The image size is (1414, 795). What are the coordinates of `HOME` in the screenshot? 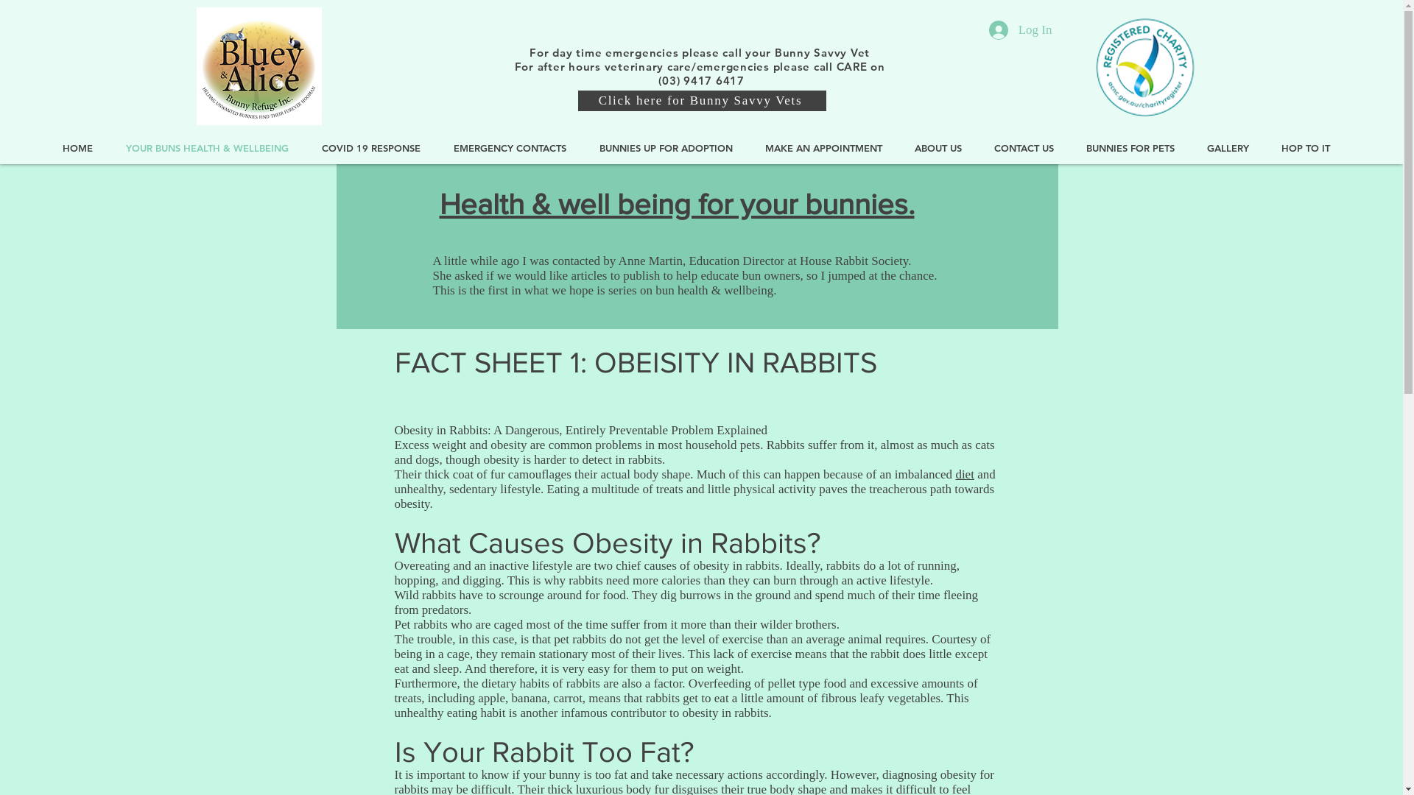 It's located at (83, 149).